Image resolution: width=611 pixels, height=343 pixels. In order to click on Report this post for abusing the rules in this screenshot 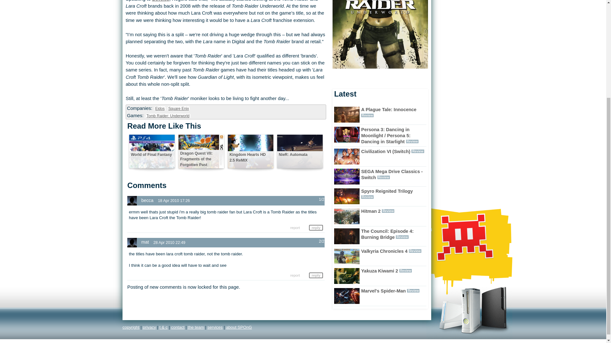, I will do `click(295, 275)`.